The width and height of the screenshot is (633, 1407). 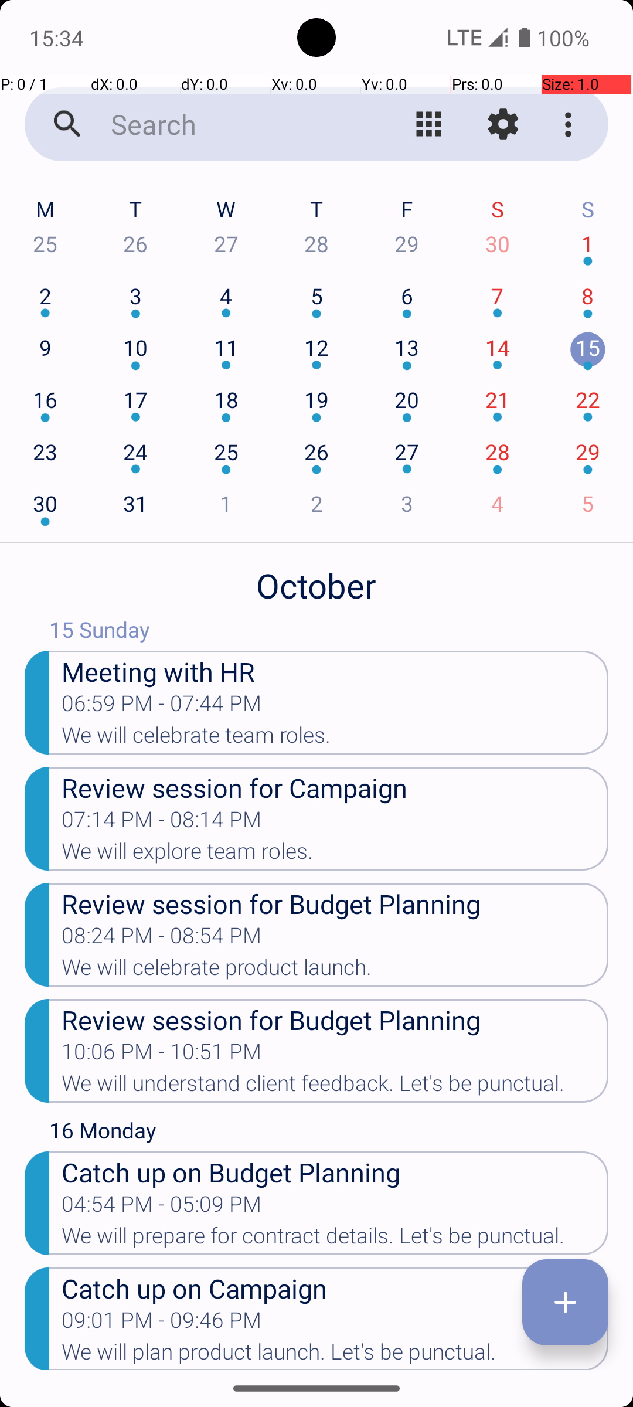 I want to click on We will understand client feedback. Let's be punctual., so click(x=335, y=1087).